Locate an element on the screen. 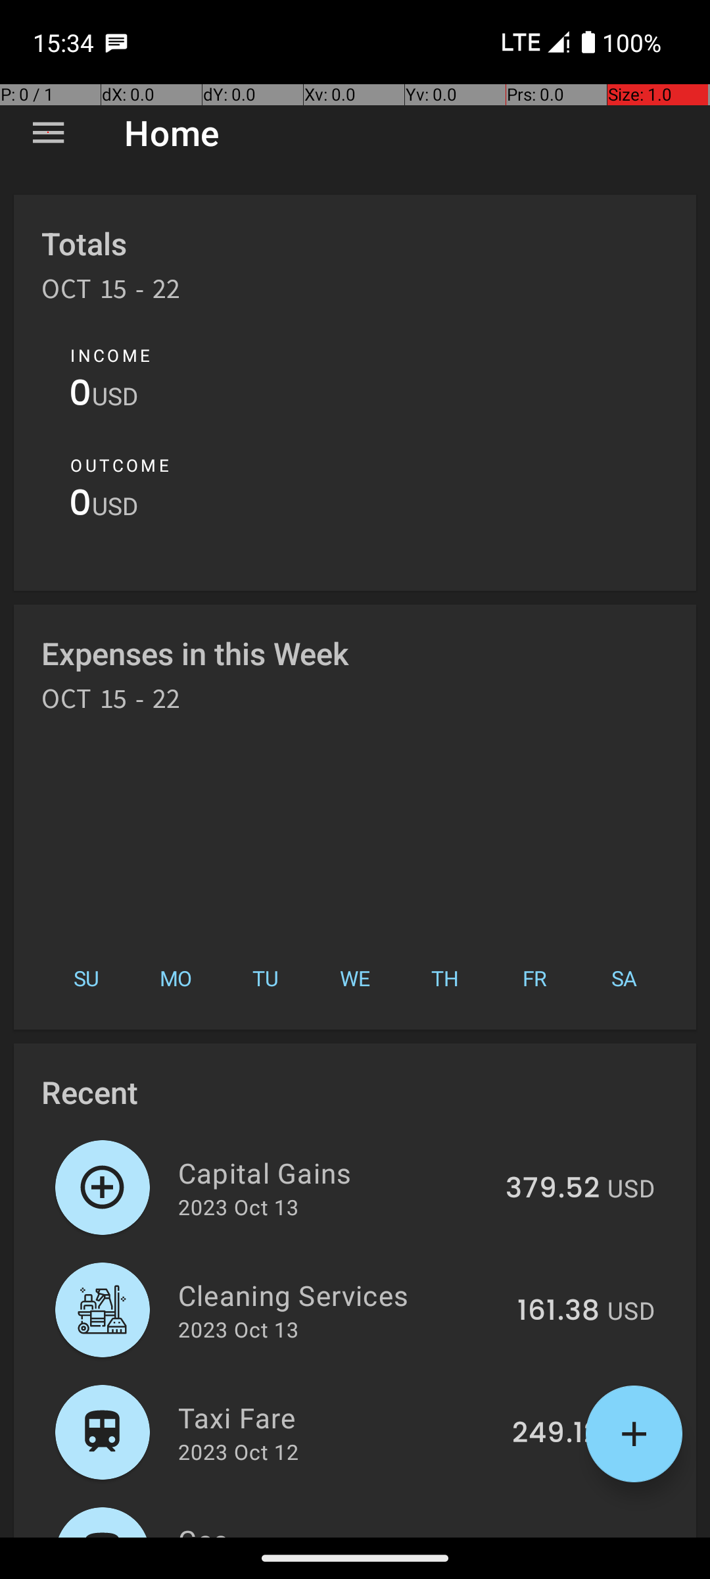 The height and width of the screenshot is (1579, 710). 379.52 is located at coordinates (552, 1189).